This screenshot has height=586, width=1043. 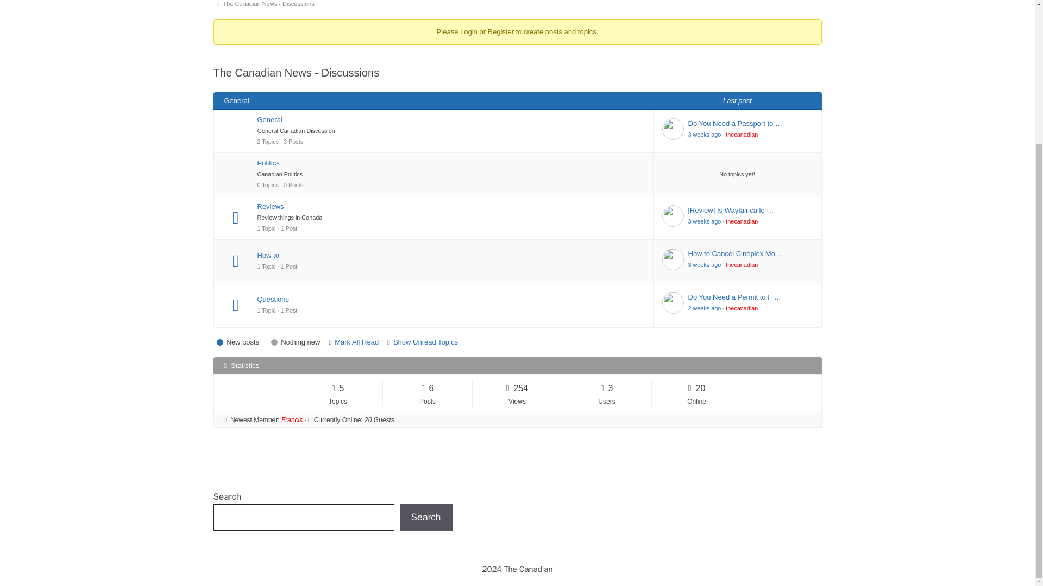 What do you see at coordinates (704, 134) in the screenshot?
I see `3 weeks ago` at bounding box center [704, 134].